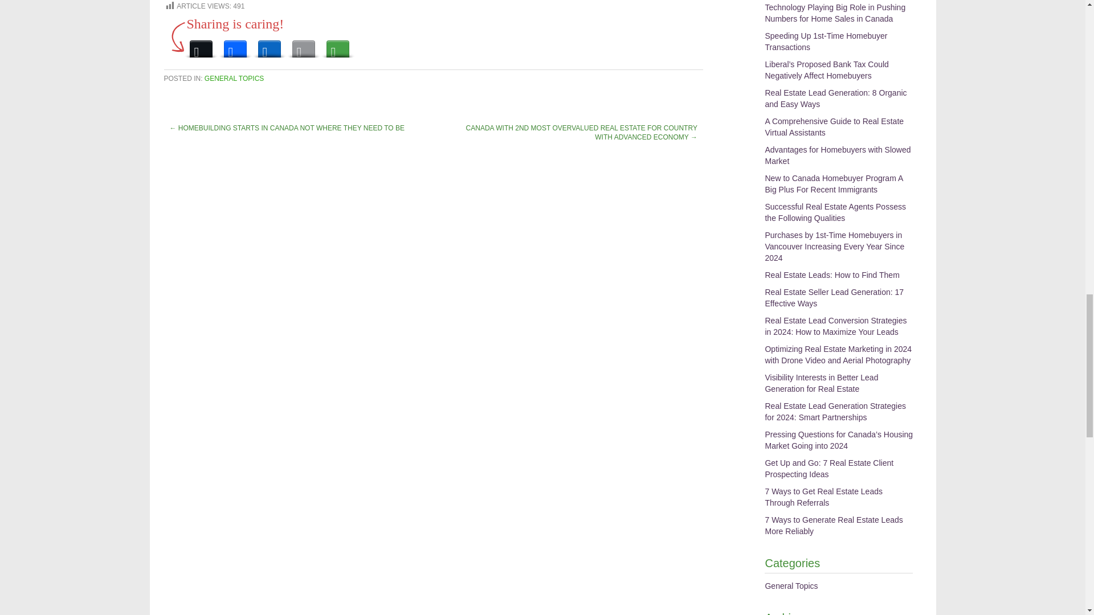 The width and height of the screenshot is (1094, 615). What do you see at coordinates (235, 46) in the screenshot?
I see `Facebook` at bounding box center [235, 46].